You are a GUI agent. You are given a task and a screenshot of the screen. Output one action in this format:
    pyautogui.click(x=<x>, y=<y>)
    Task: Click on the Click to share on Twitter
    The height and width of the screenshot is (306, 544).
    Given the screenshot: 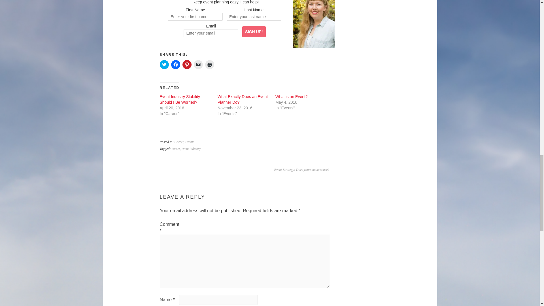 What is the action you would take?
    pyautogui.click(x=164, y=65)
    